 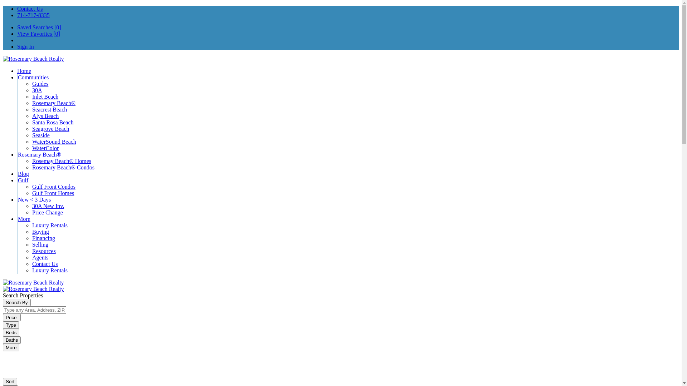 I want to click on Gulf, so click(x=23, y=180).